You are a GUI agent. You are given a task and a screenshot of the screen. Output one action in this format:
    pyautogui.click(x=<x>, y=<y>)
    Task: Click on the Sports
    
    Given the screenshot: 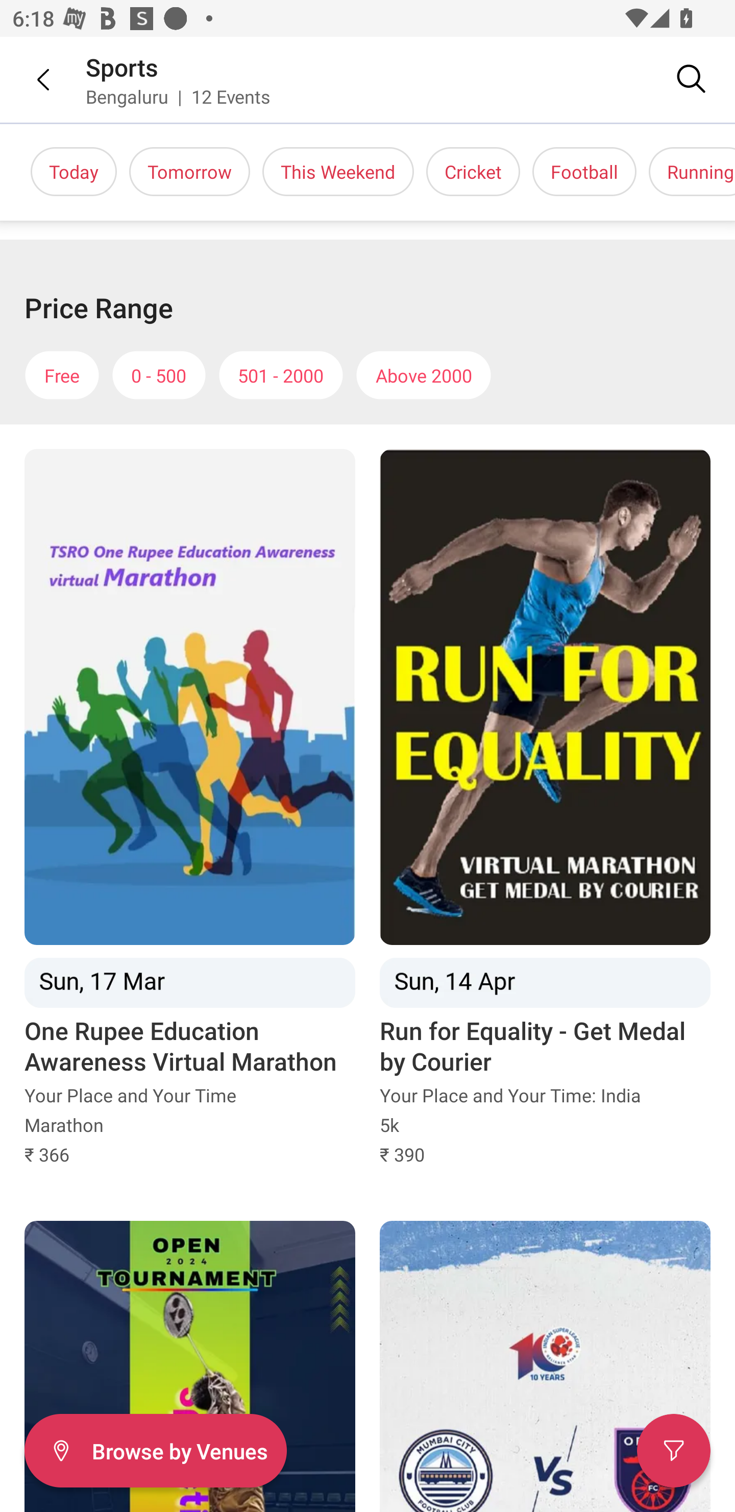 What is the action you would take?
    pyautogui.click(x=122, y=66)
    